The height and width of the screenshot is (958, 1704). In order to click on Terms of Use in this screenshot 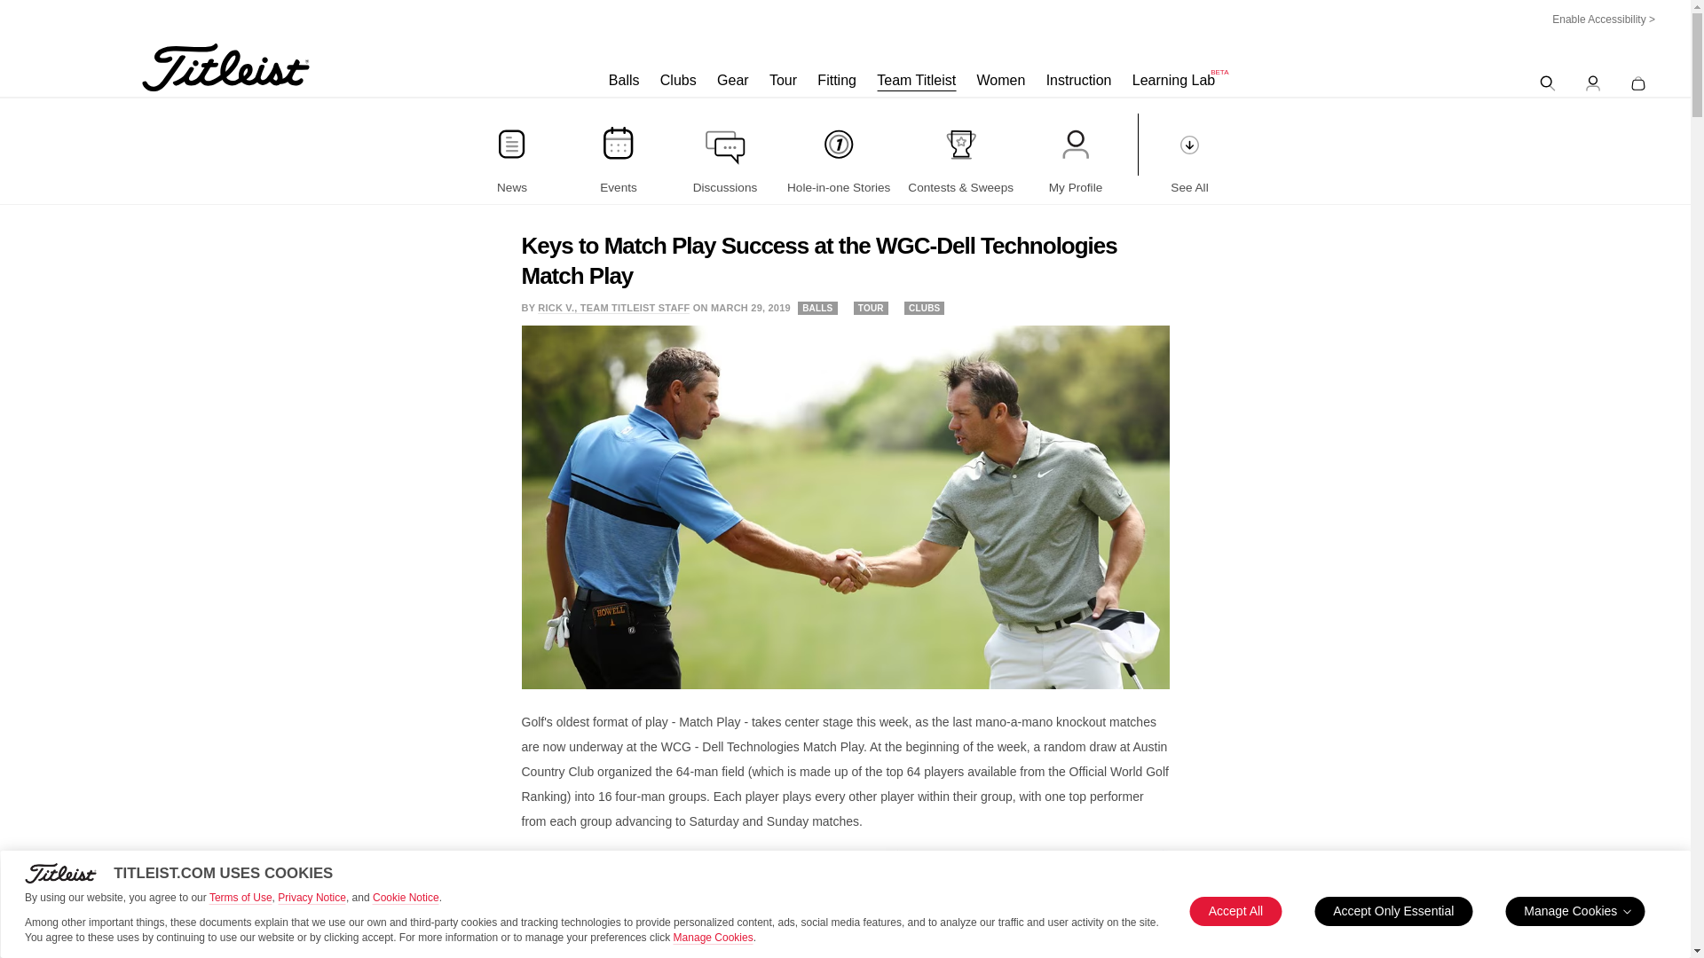, I will do `click(241, 898)`.